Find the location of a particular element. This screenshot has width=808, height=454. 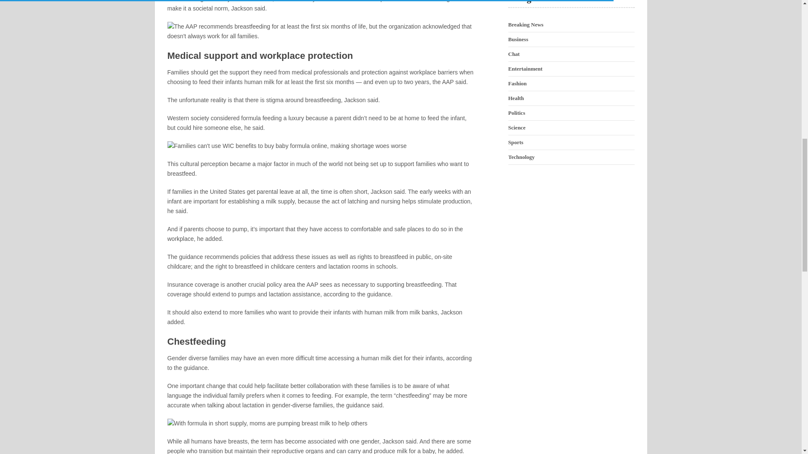

Fashion is located at coordinates (517, 83).